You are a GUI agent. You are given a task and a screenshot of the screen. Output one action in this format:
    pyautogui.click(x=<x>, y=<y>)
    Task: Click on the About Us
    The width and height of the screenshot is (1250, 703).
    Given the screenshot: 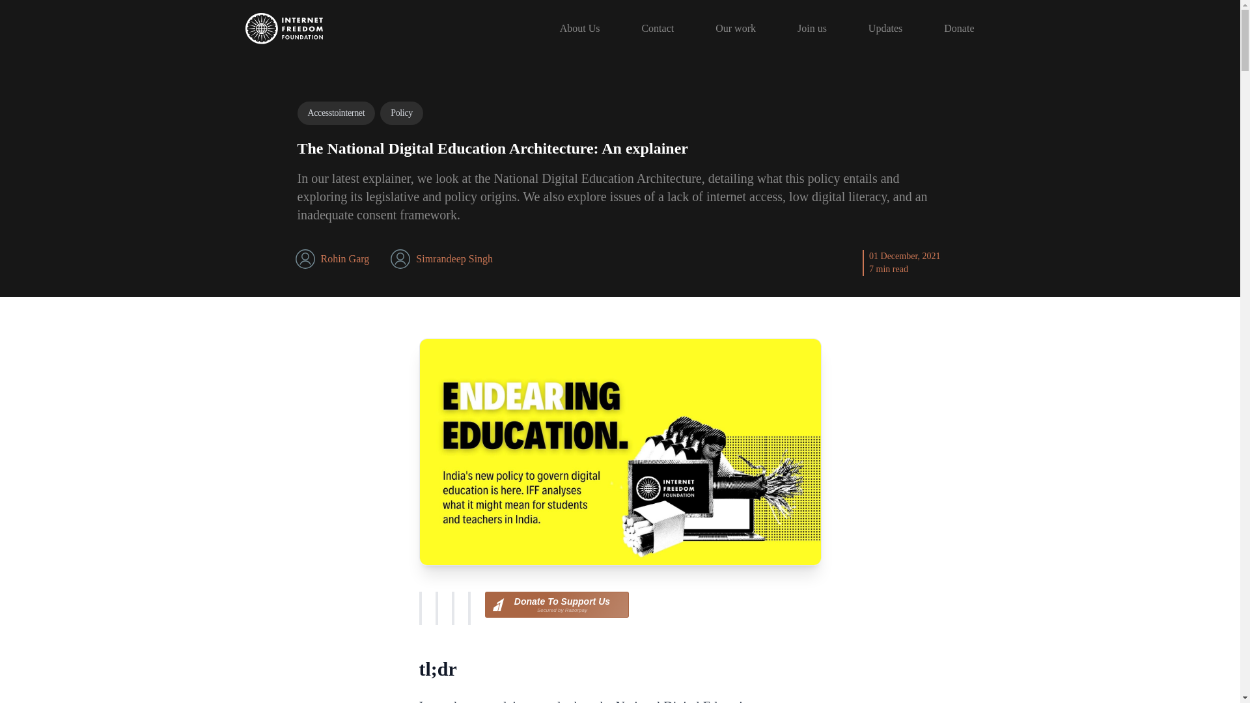 What is the action you would take?
    pyautogui.click(x=454, y=258)
    